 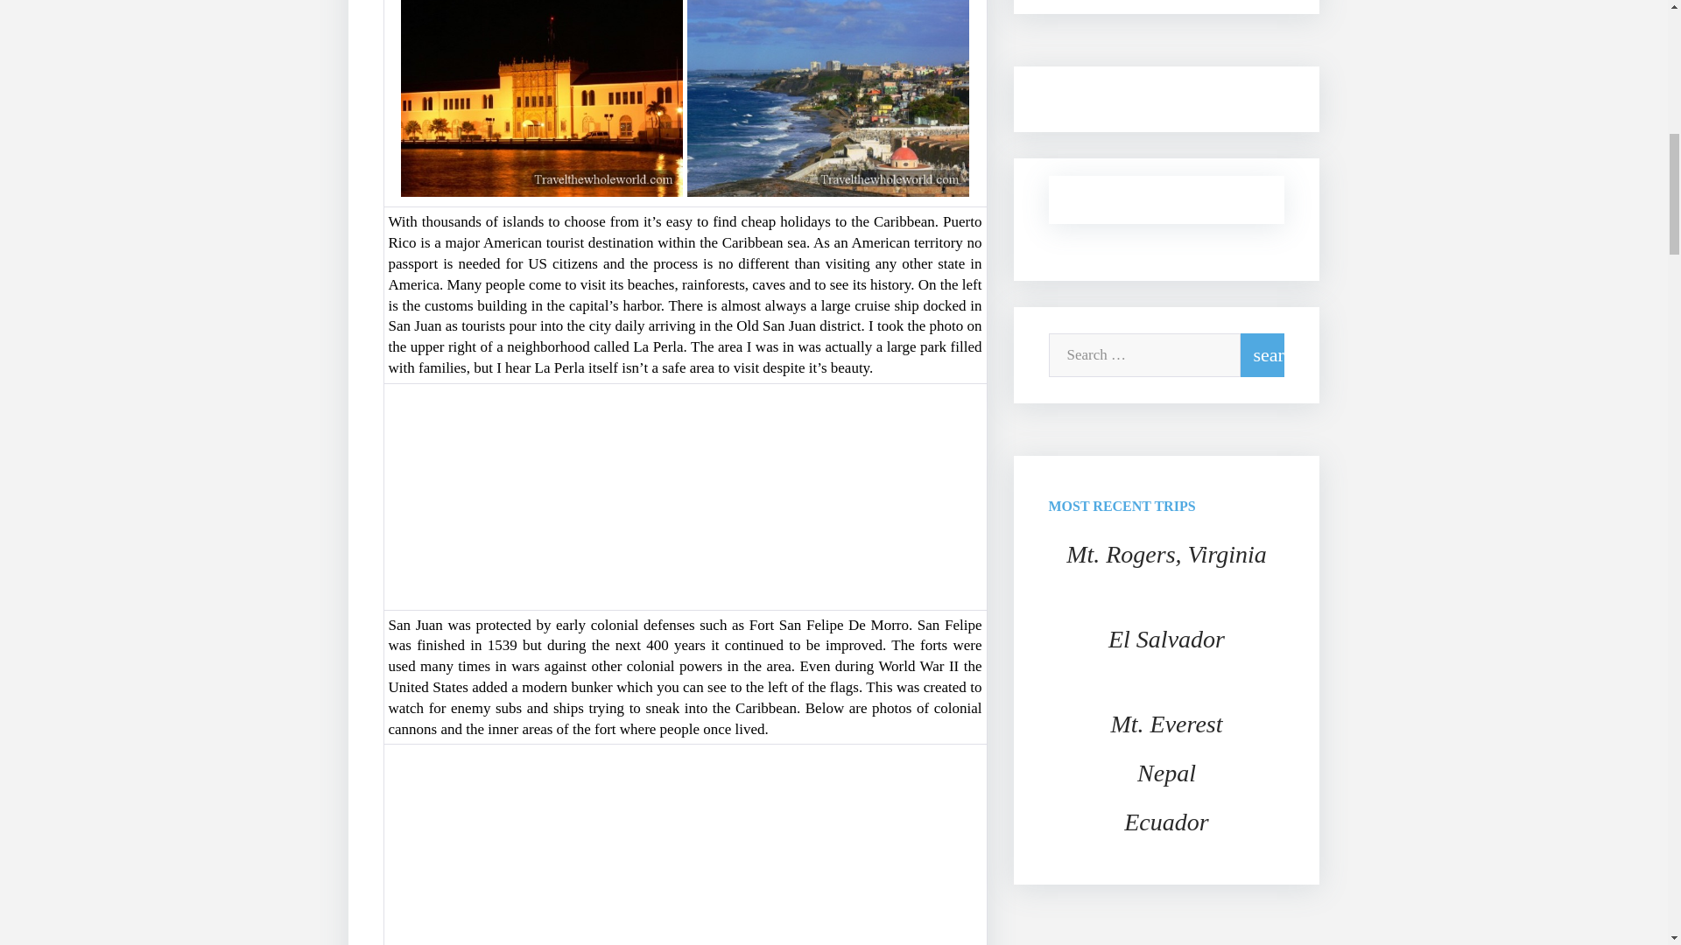 I want to click on La Perla, so click(x=828, y=98).